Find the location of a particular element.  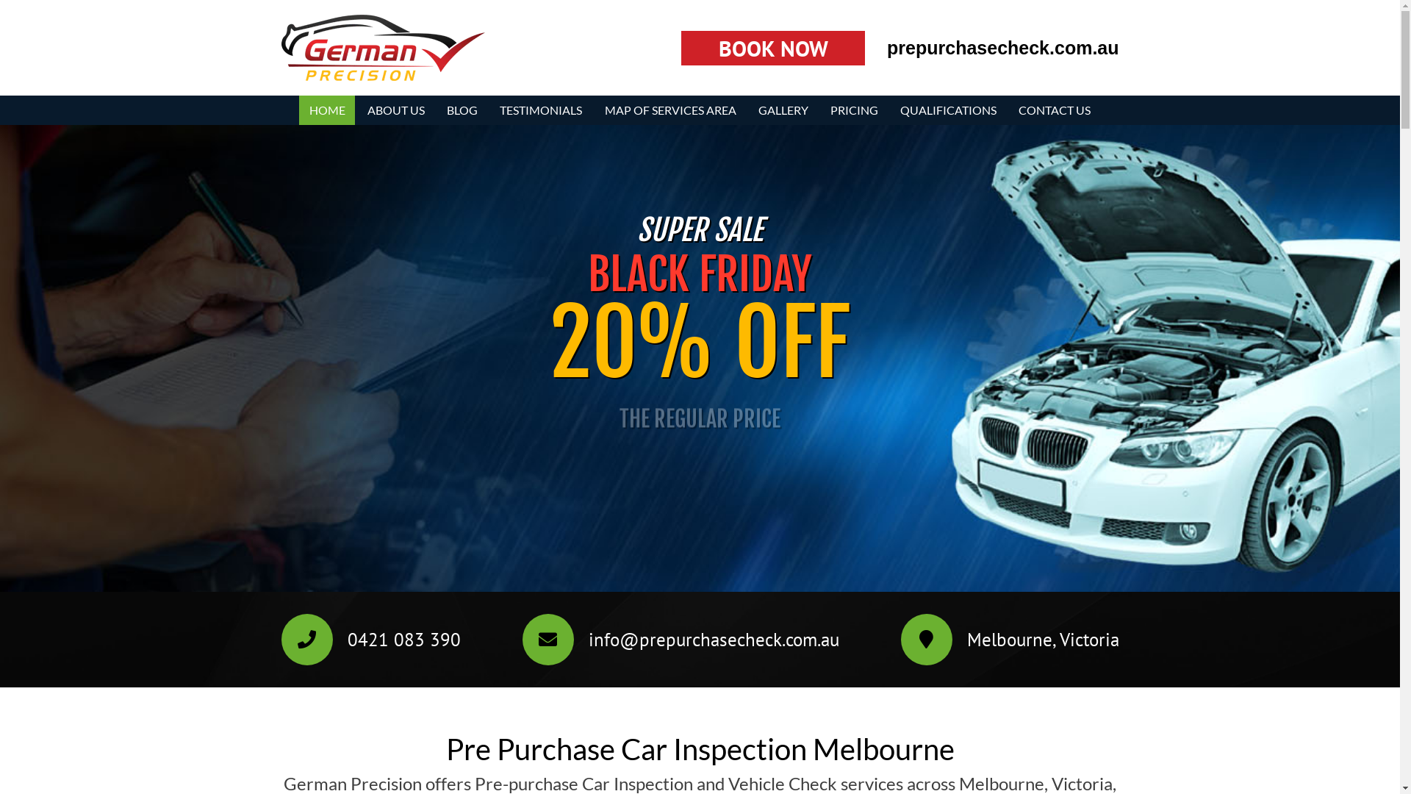

0421 083 390 is located at coordinates (403, 640).